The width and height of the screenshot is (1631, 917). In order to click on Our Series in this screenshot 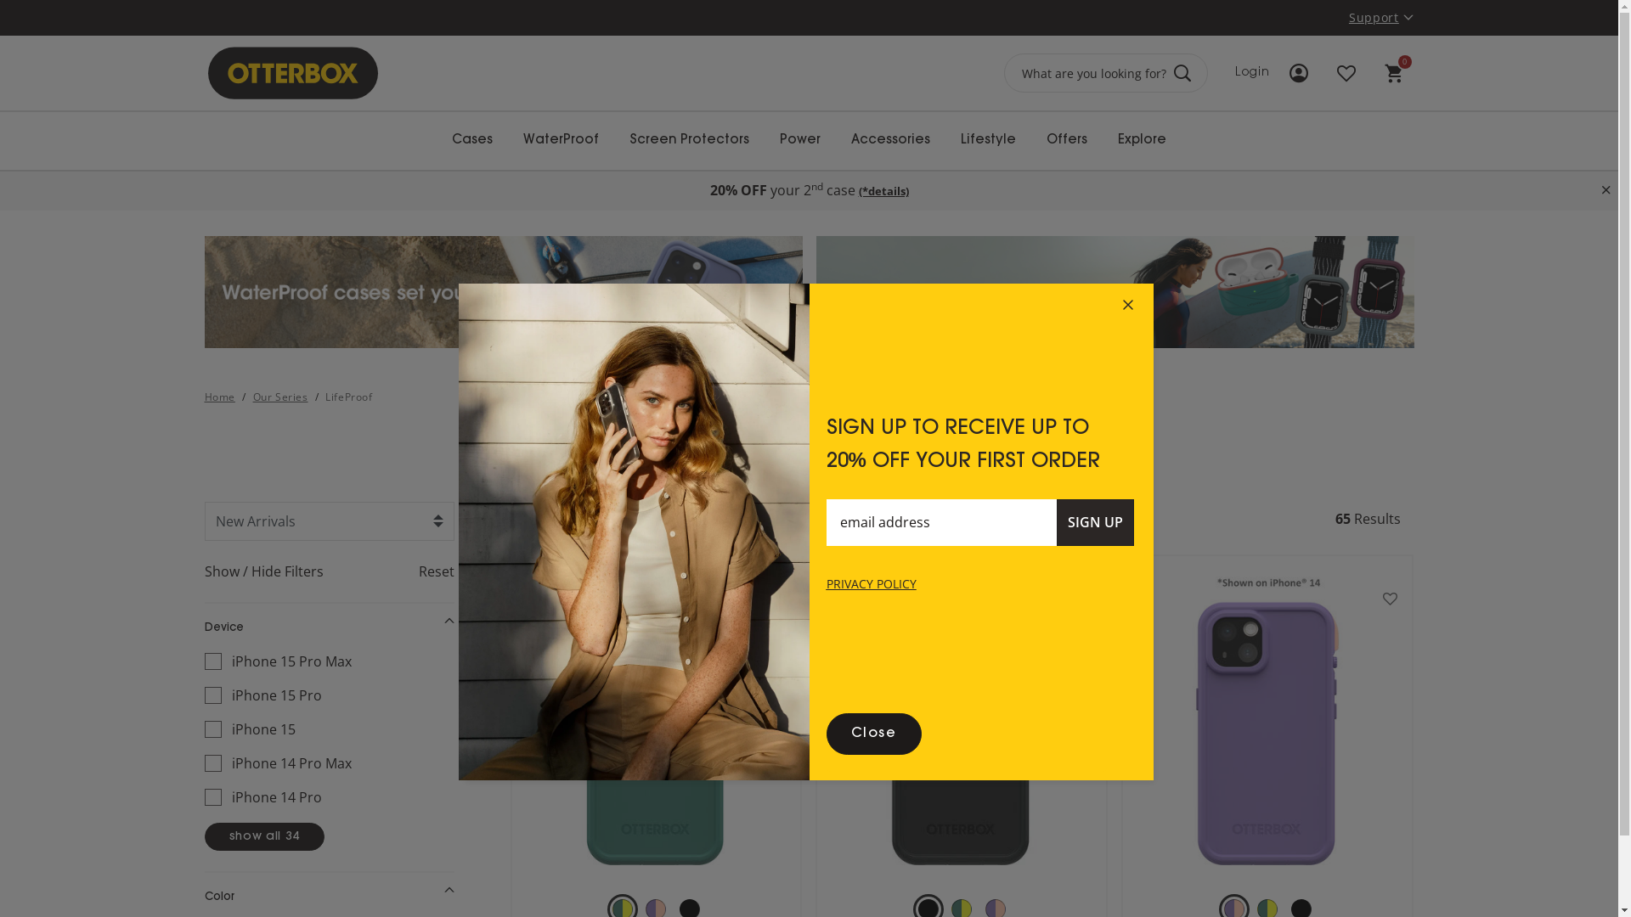, I will do `click(280, 397)`.